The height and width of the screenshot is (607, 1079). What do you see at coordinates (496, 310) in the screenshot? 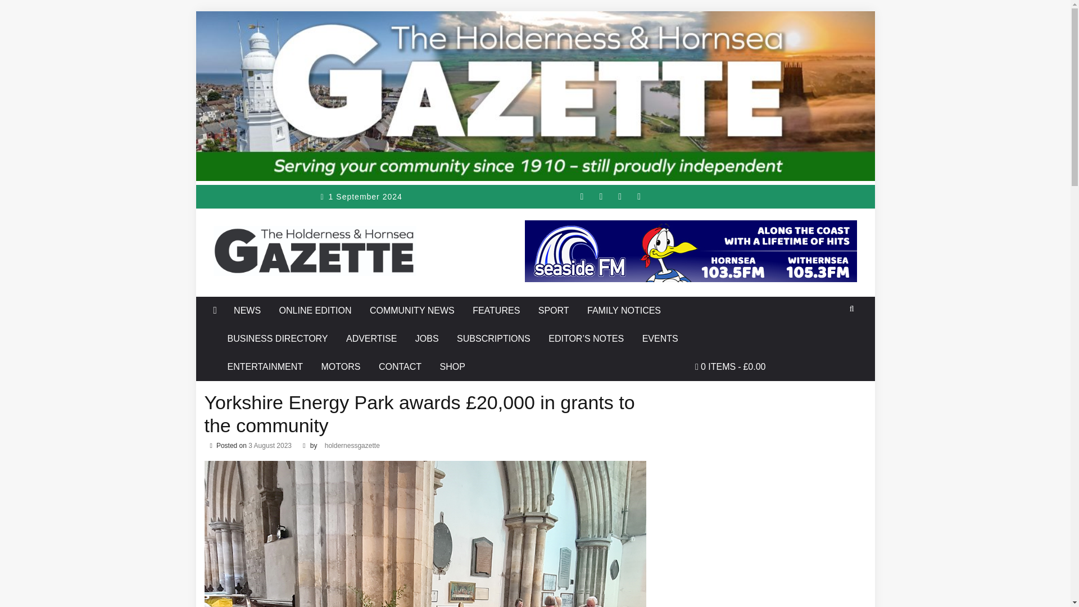
I see `FEATURES` at bounding box center [496, 310].